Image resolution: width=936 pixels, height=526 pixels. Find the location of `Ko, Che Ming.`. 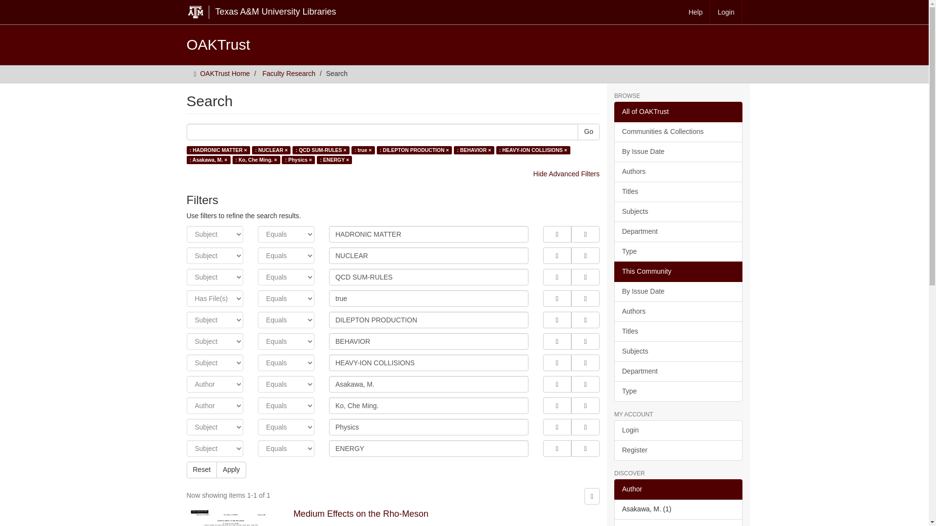

Ko, Che Ming. is located at coordinates (429, 405).